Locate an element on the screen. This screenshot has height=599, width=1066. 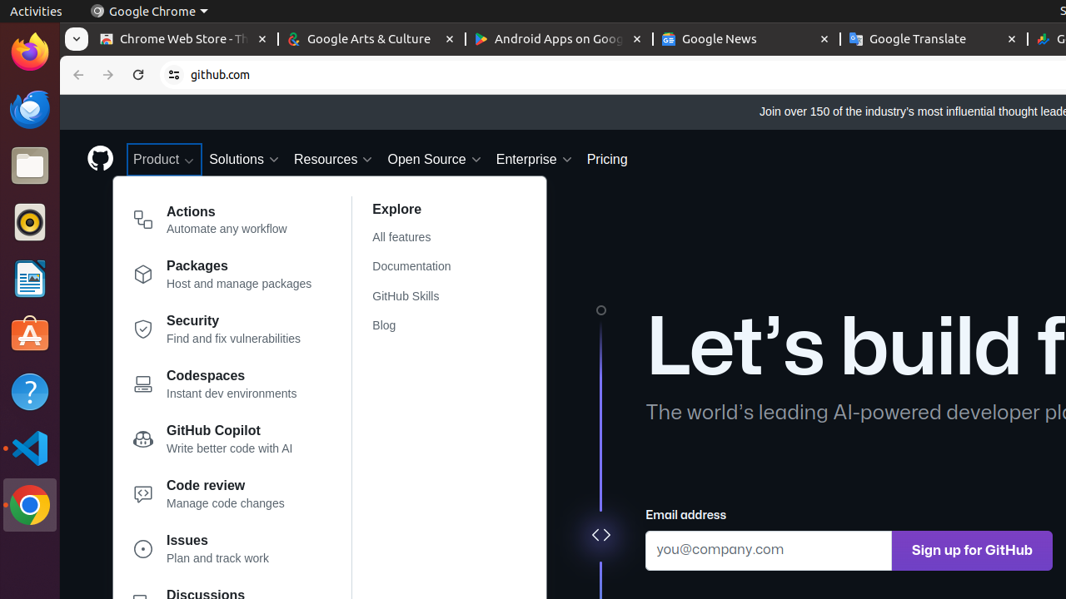
Packages Host and manage packages is located at coordinates (223, 278).